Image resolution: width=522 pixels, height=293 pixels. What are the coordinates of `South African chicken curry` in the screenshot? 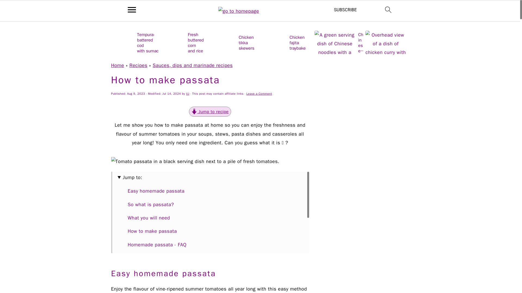 It's located at (390, 42).